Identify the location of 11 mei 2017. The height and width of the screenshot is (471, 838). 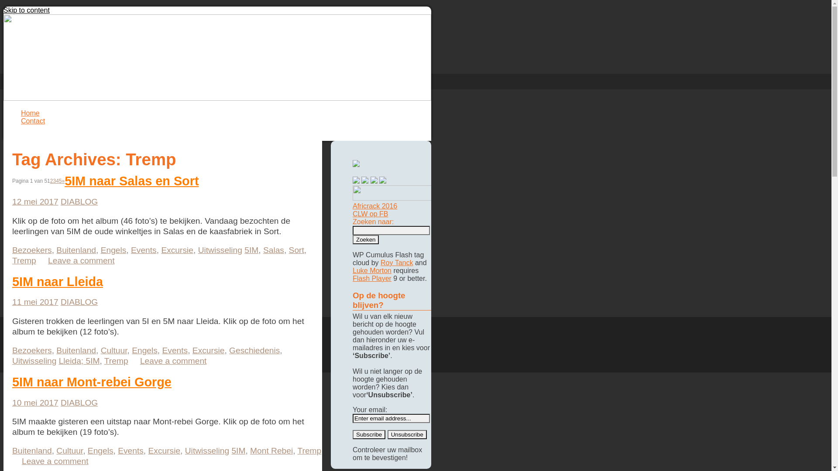
(35, 302).